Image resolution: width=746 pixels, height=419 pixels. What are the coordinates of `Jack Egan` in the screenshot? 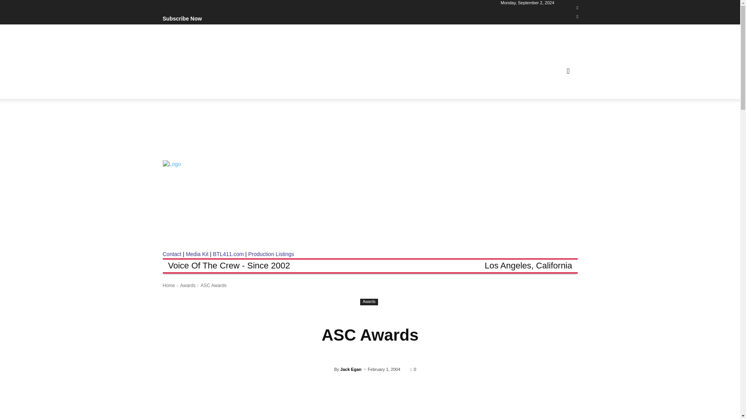 It's located at (329, 369).